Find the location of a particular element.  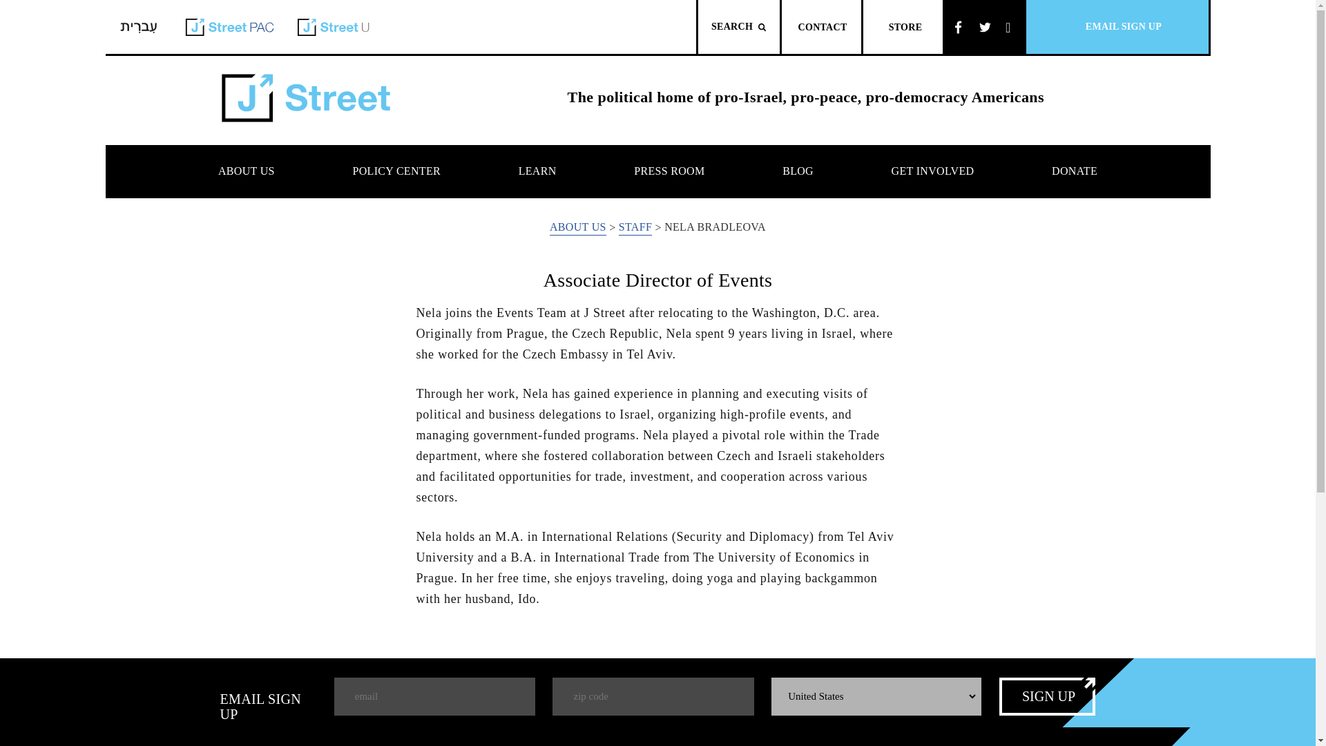

POLICY CENTER is located at coordinates (396, 171).